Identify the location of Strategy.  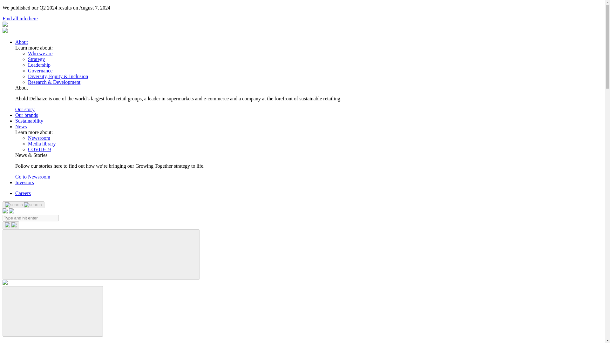
(36, 59).